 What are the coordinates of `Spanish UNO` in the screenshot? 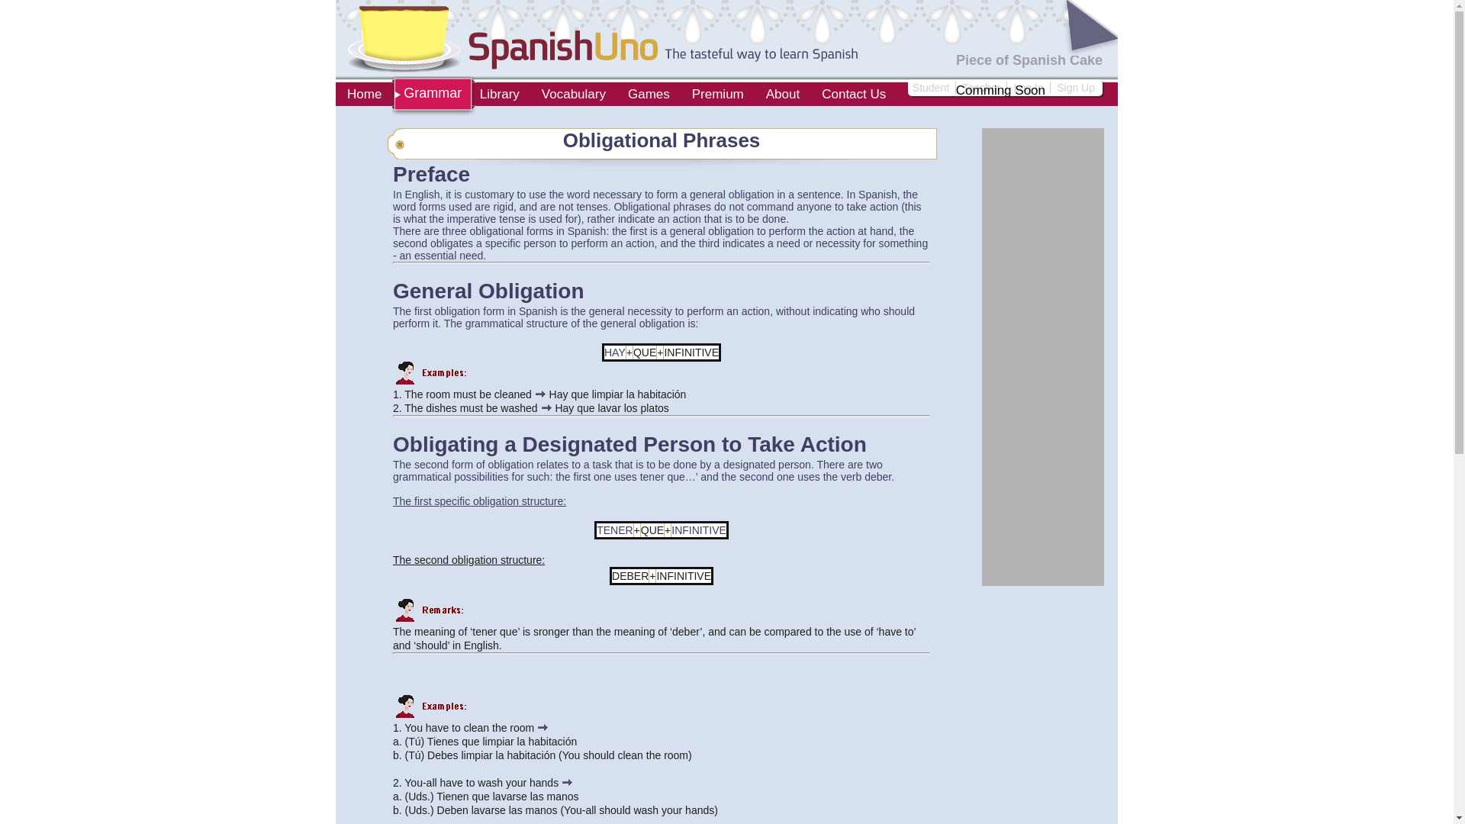 It's located at (602, 39).